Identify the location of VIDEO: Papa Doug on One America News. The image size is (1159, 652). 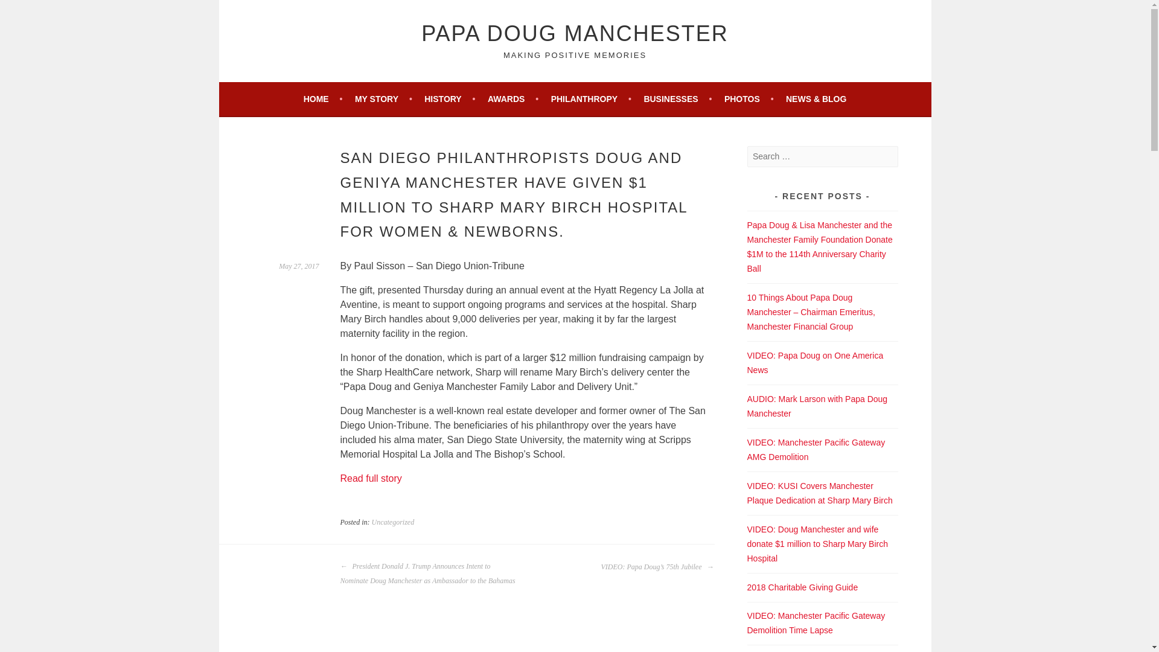
(815, 363).